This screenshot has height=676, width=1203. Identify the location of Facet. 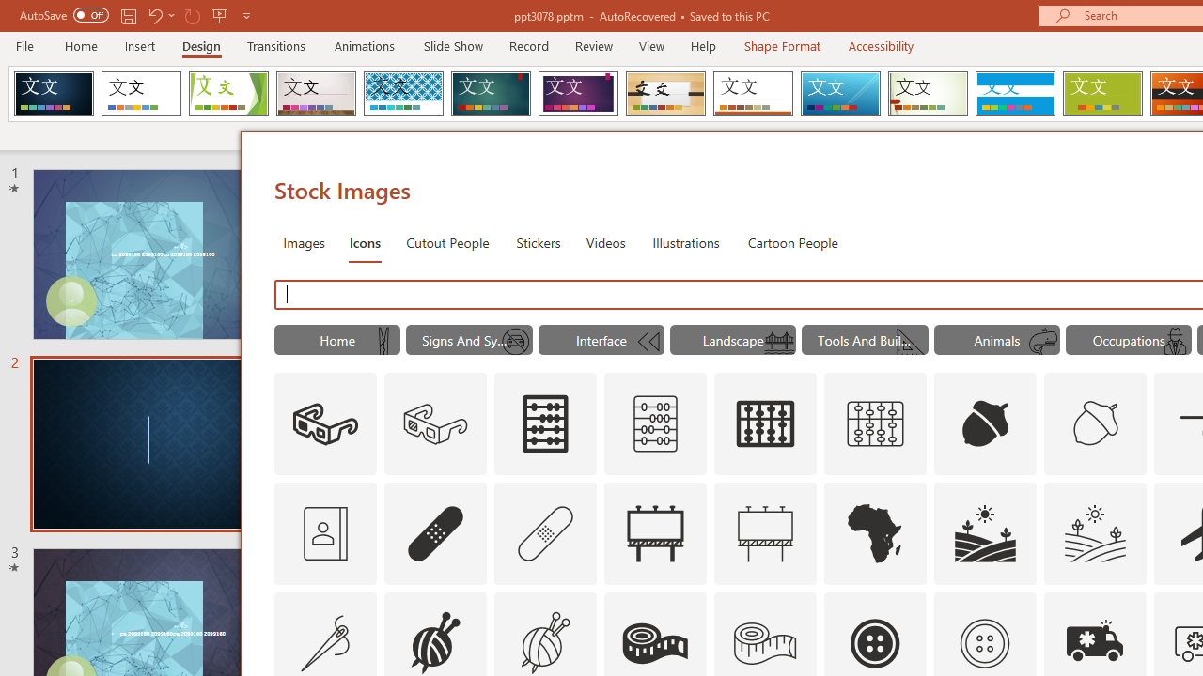
(229, 94).